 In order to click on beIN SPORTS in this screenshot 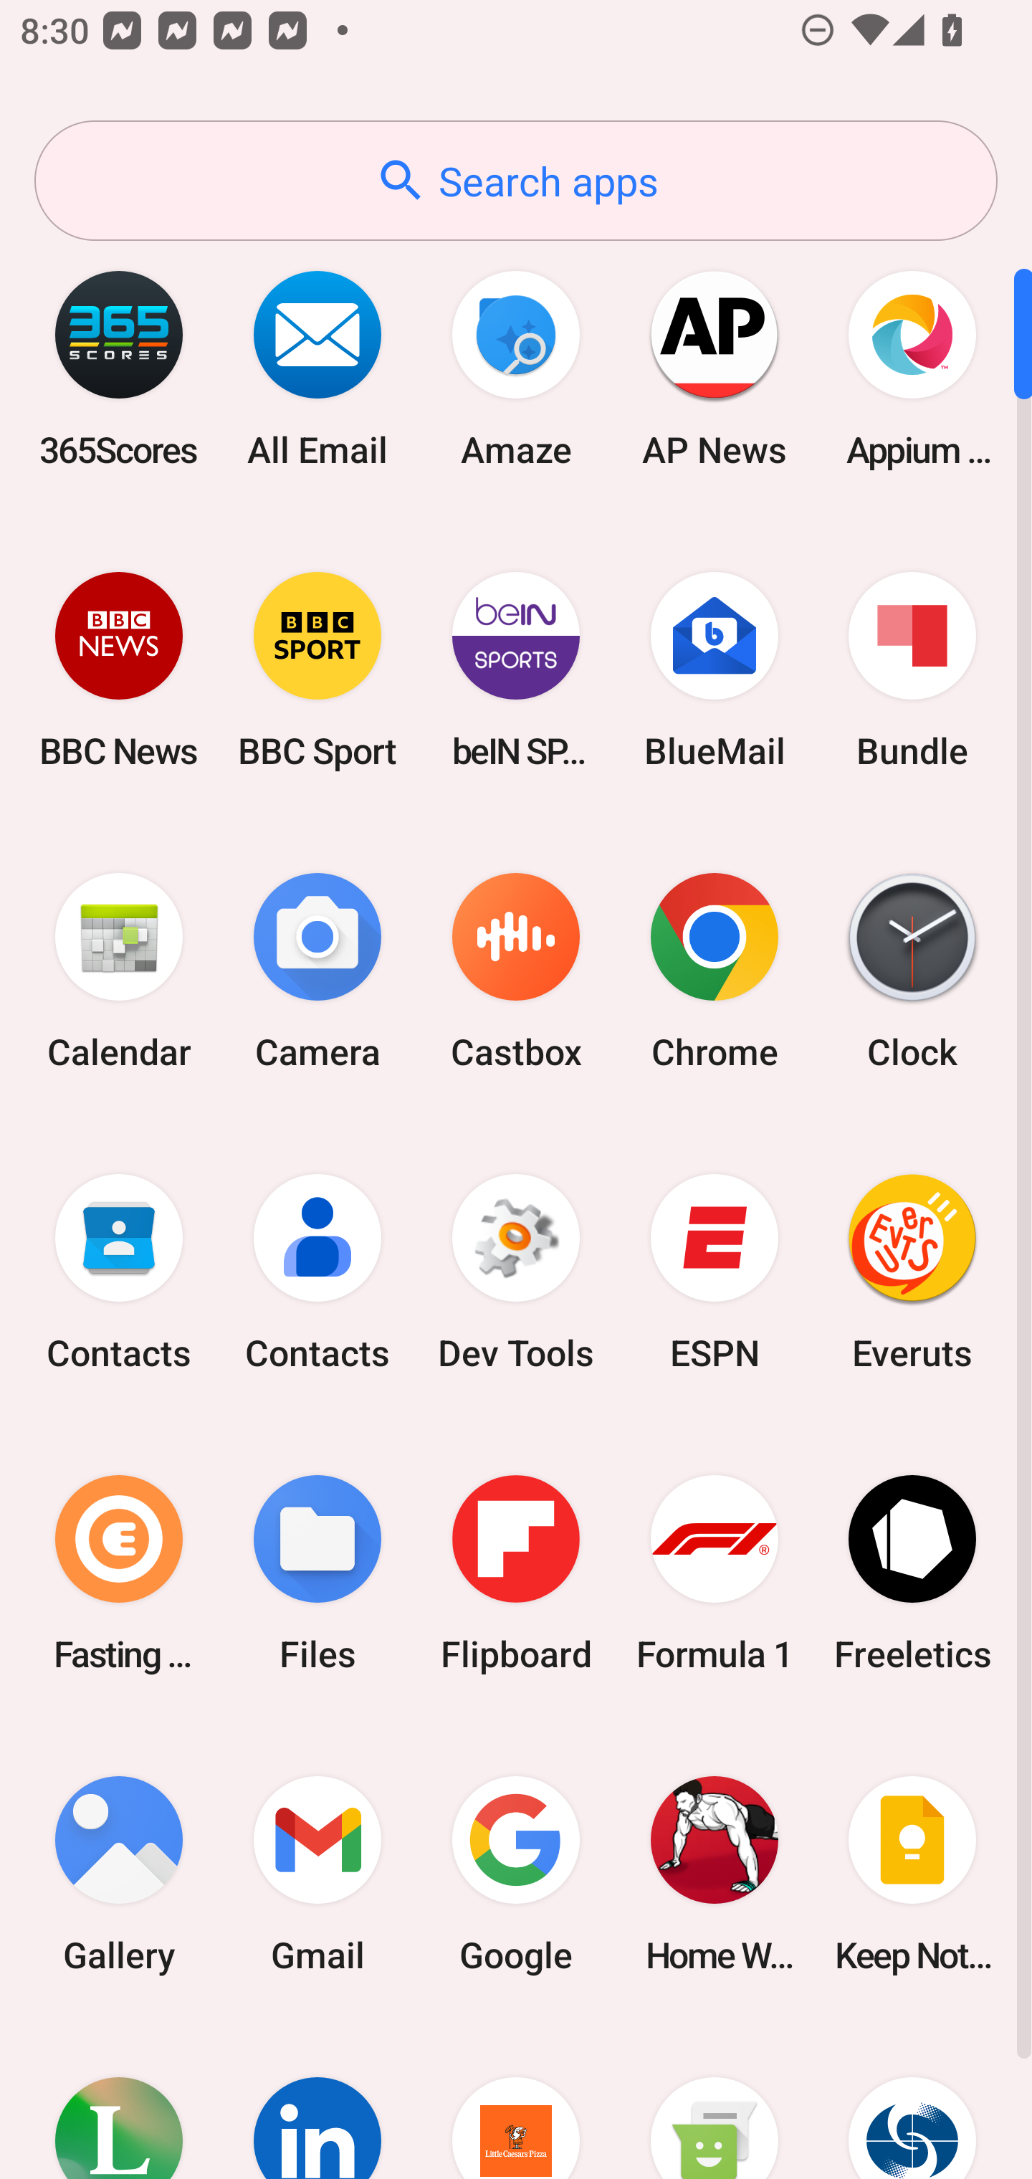, I will do `click(516, 669)`.